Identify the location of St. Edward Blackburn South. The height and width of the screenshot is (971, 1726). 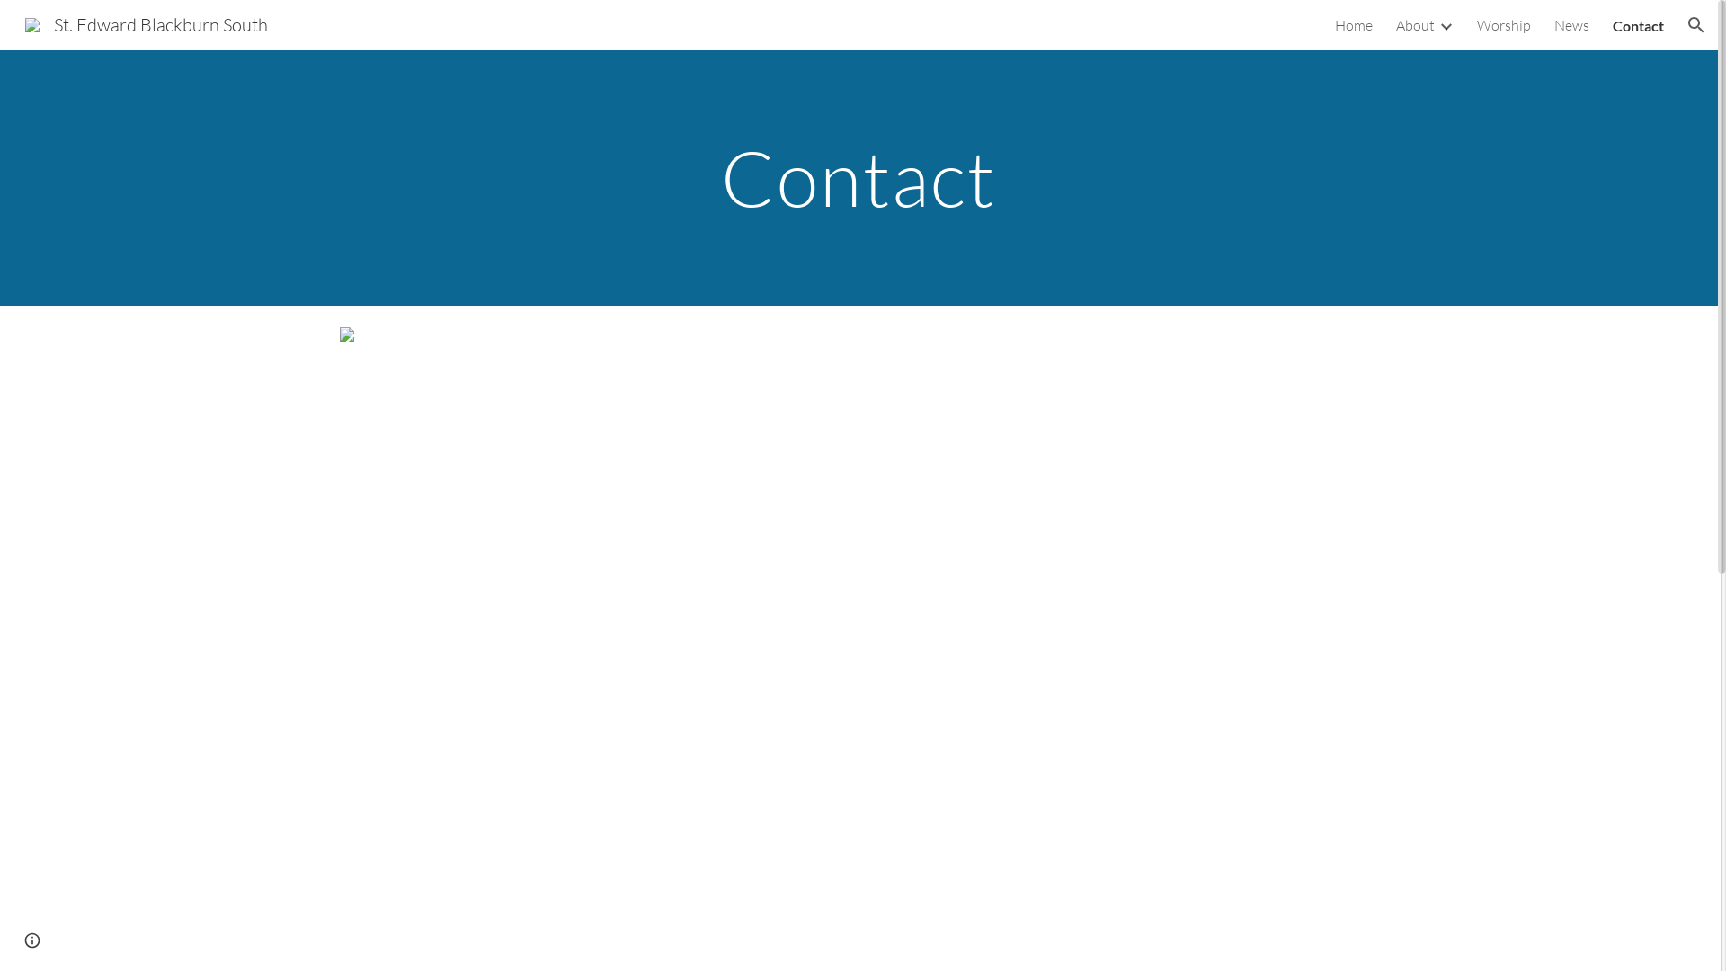
(147, 23).